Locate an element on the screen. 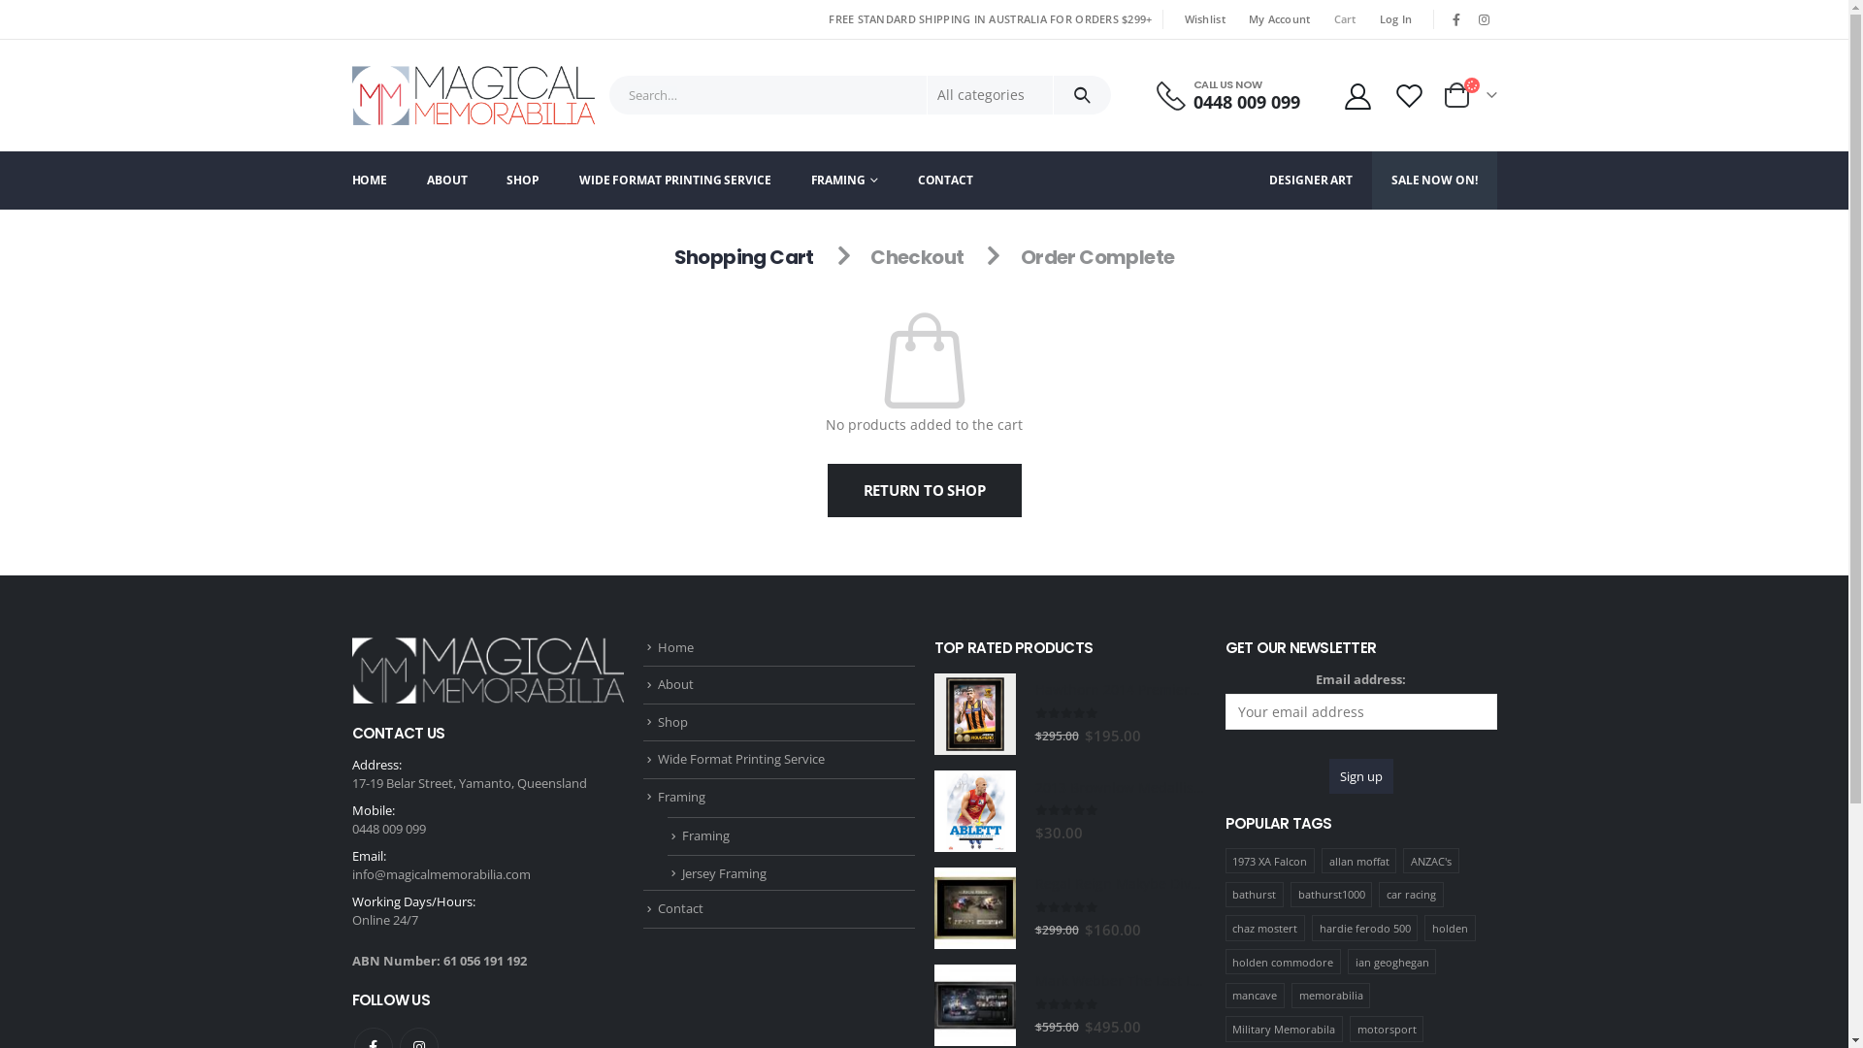  ian geoghegan is located at coordinates (1391, 962).